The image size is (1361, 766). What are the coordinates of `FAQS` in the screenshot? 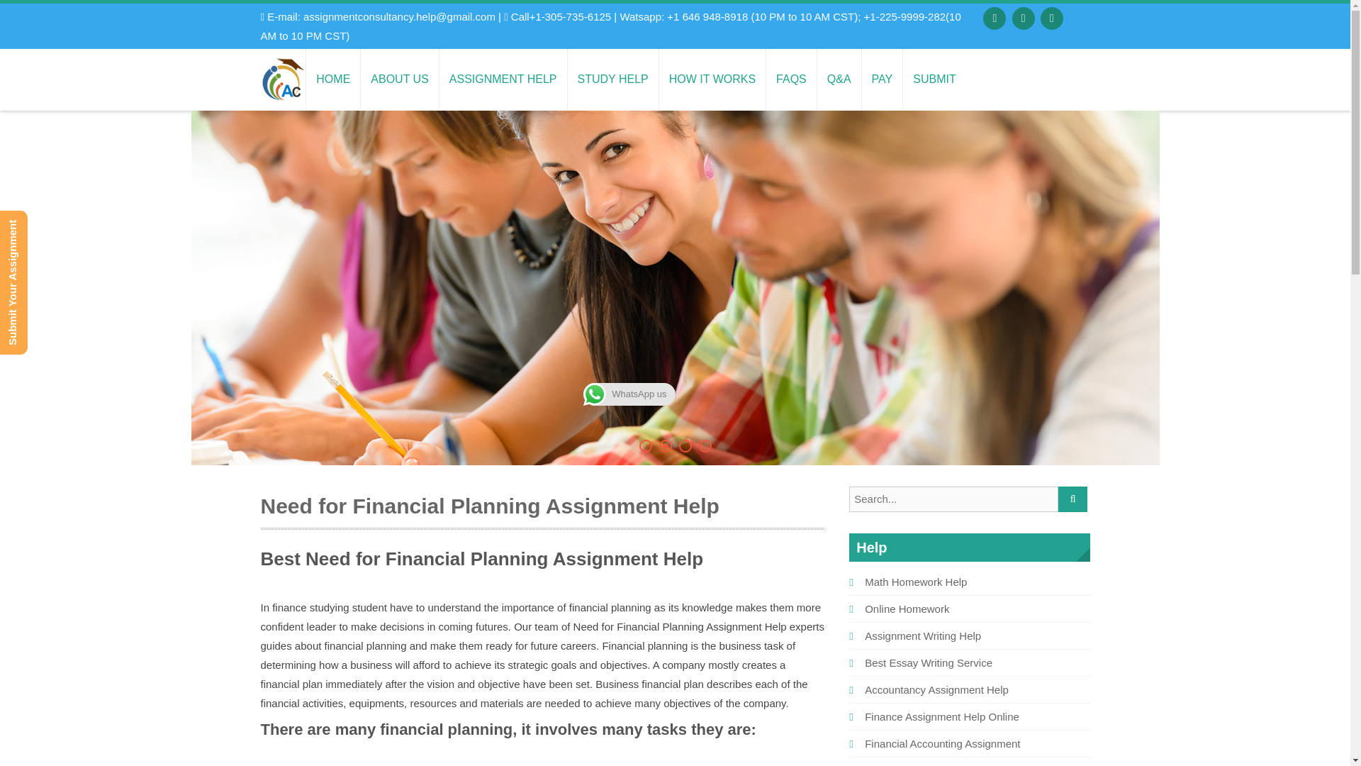 It's located at (791, 79).